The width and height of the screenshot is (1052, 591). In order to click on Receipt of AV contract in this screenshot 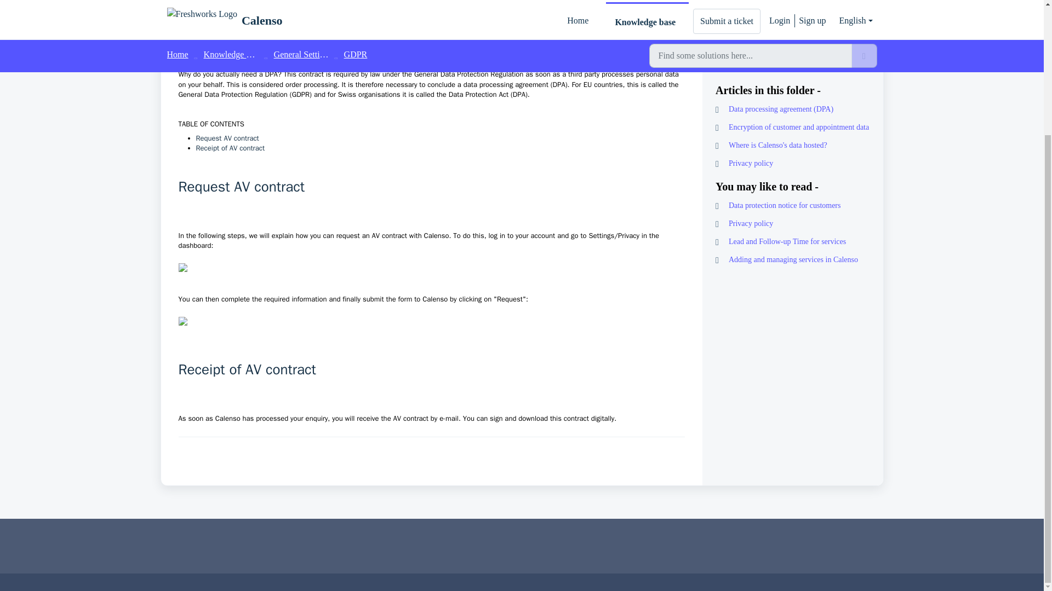, I will do `click(230, 148)`.